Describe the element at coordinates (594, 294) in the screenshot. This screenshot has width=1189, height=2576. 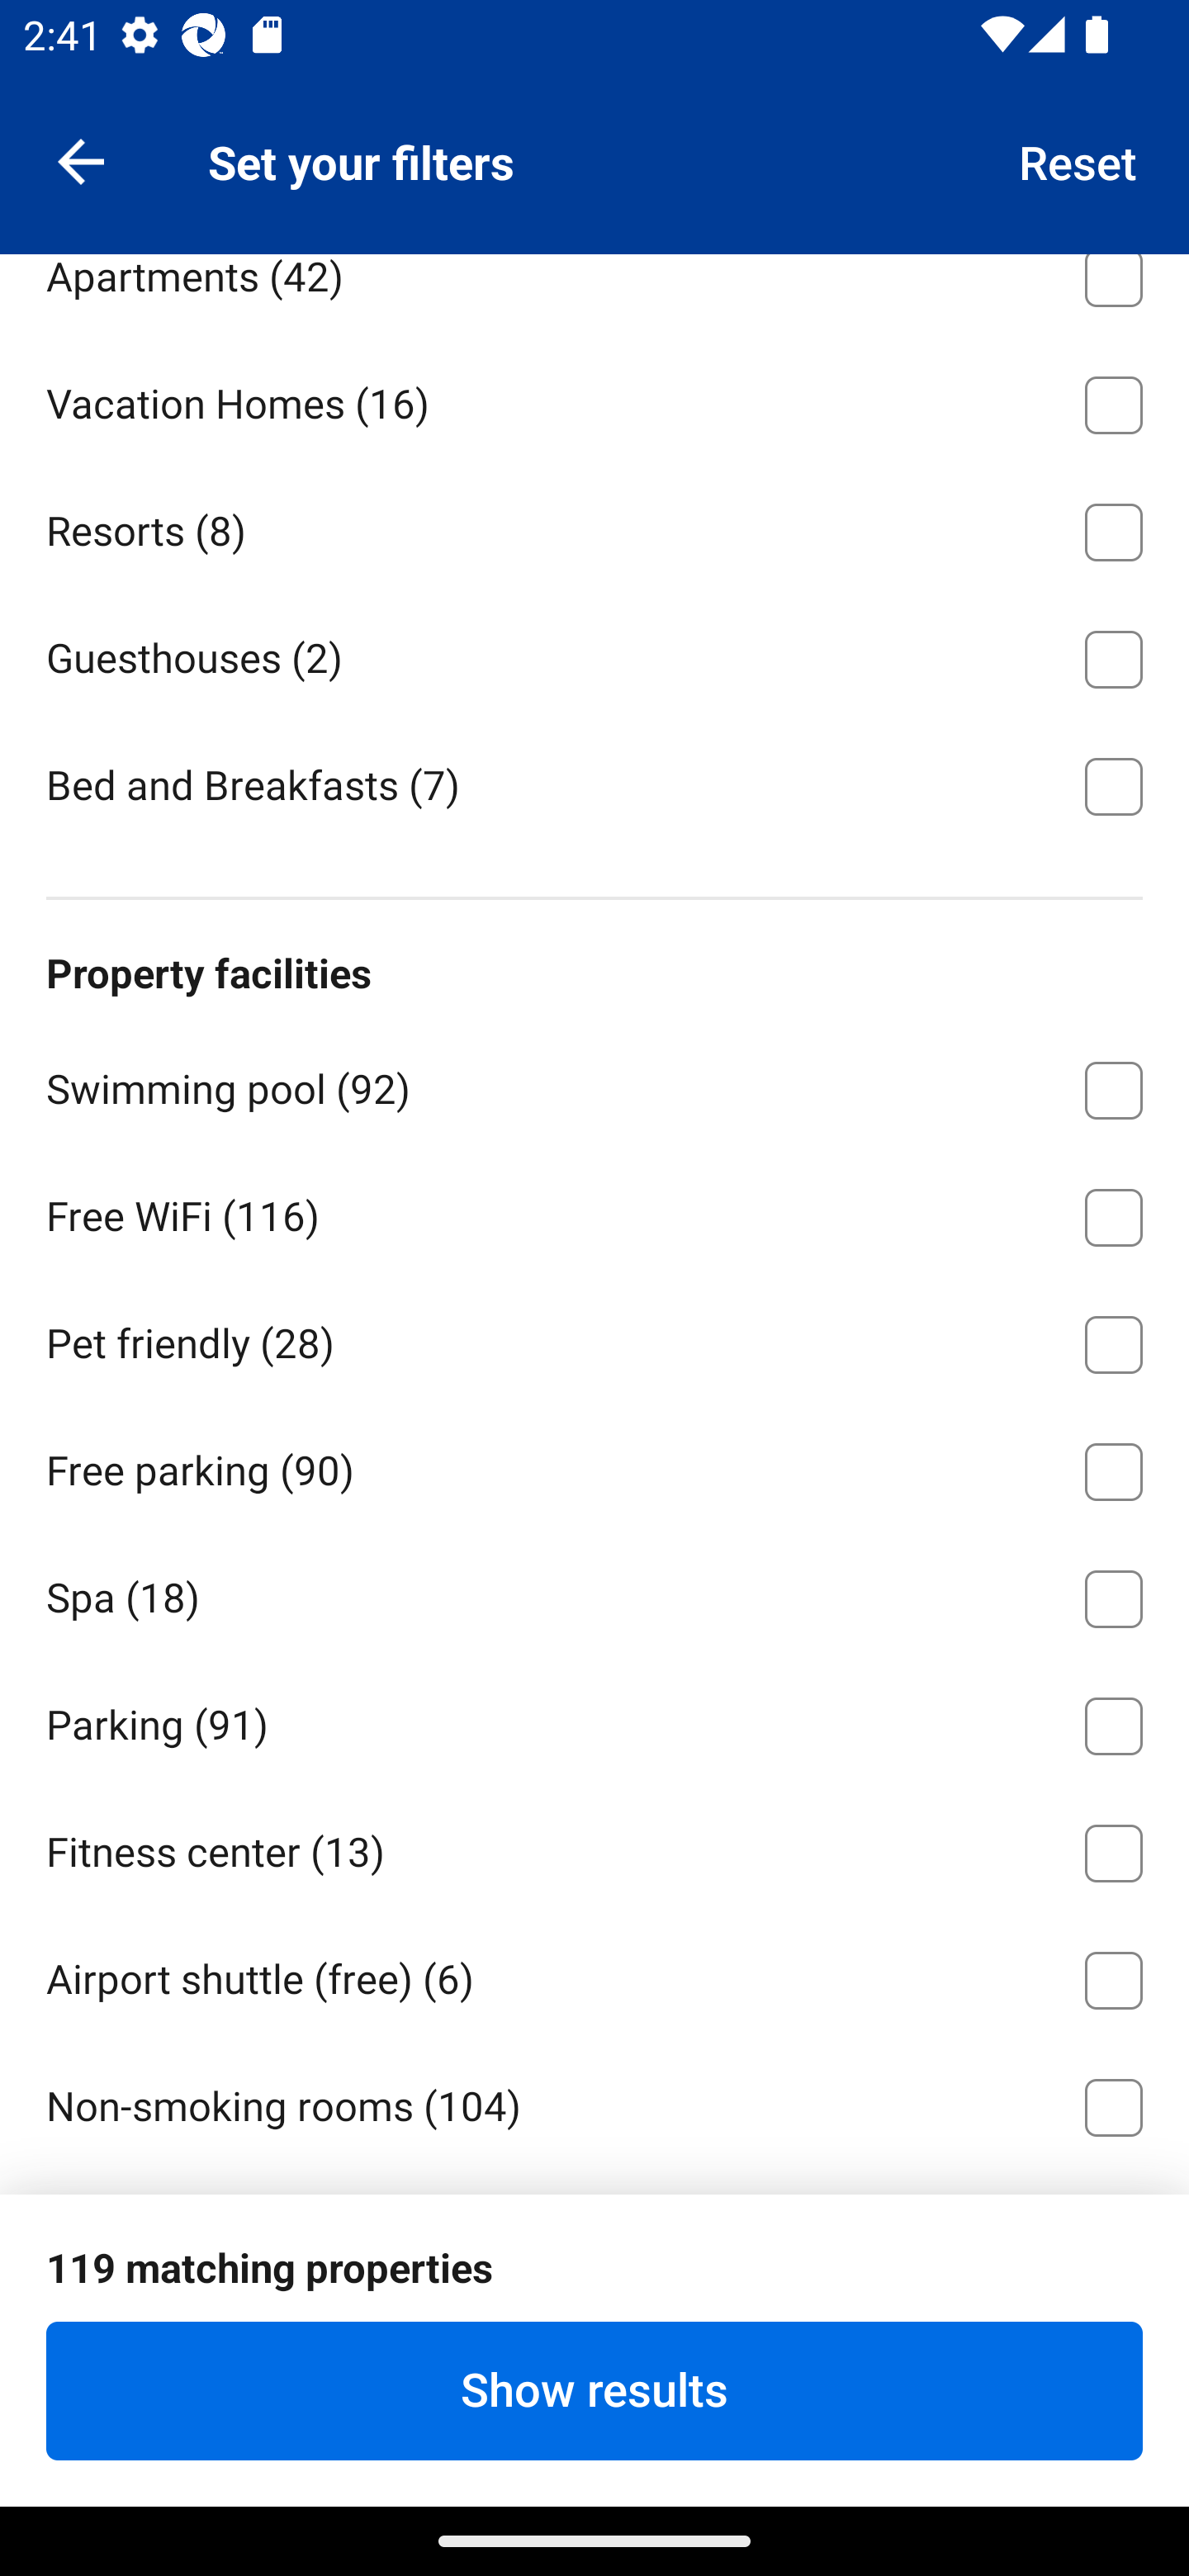
I see `Apartments ⁦(42)` at that location.